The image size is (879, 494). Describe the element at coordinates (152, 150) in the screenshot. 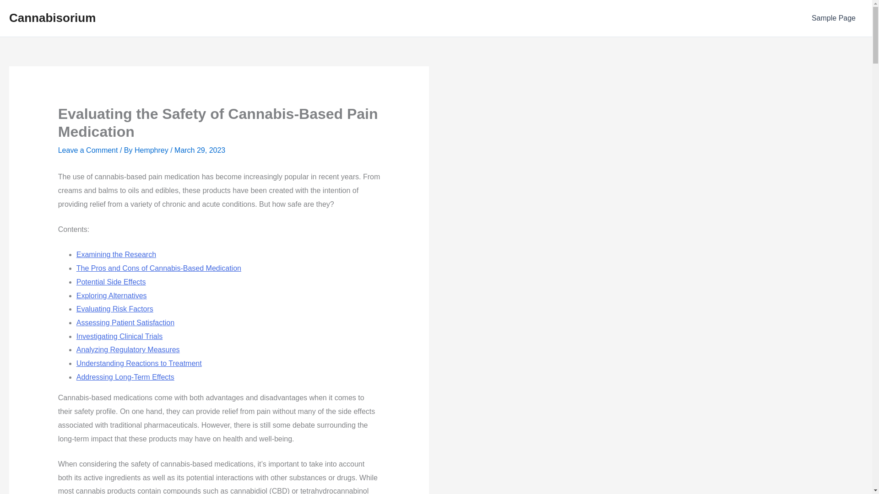

I see `Hemphrey` at that location.